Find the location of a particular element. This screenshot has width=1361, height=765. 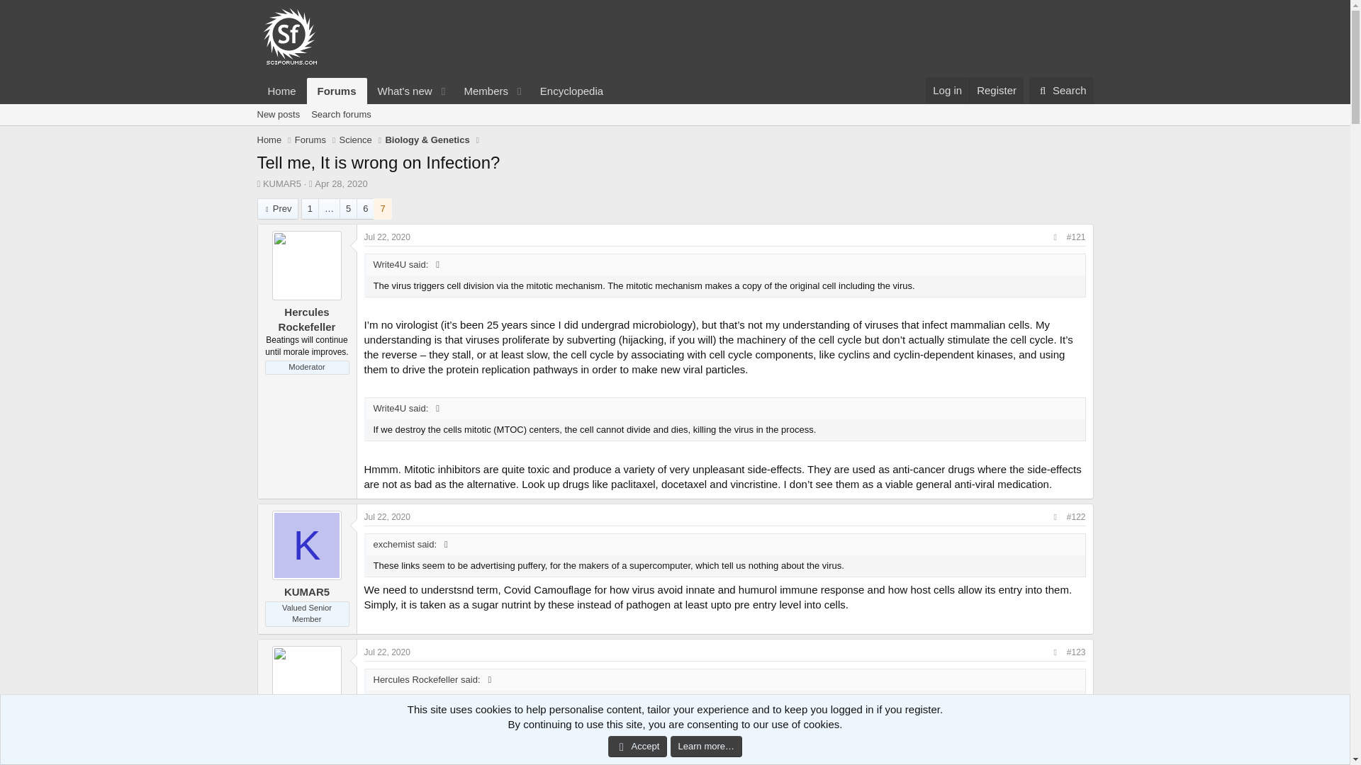

Jul 22, 2020 at 7:49 AM is located at coordinates (435, 91).